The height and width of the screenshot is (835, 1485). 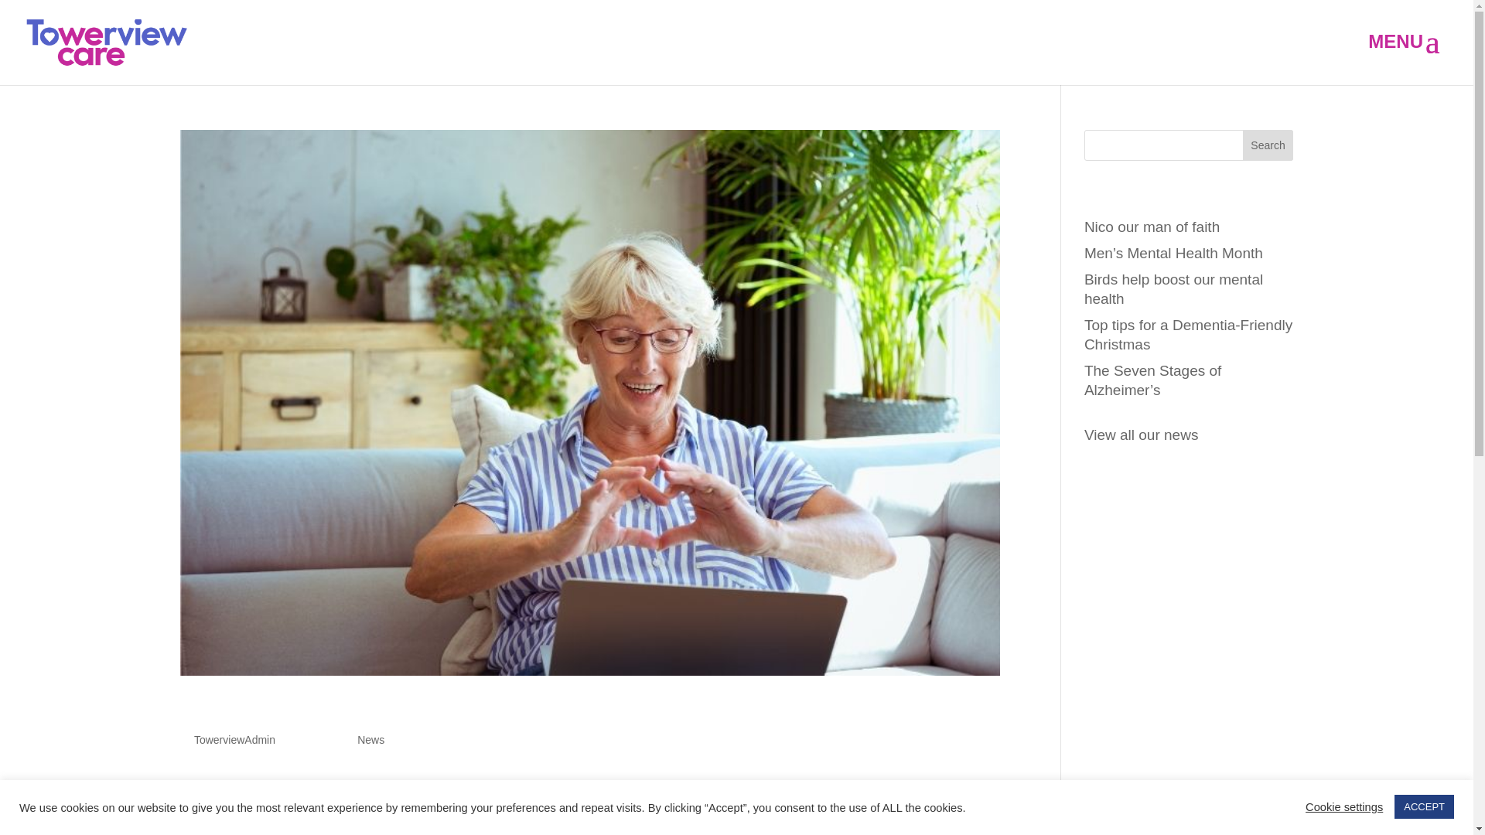 I want to click on TowerviewAdmin, so click(x=234, y=741).